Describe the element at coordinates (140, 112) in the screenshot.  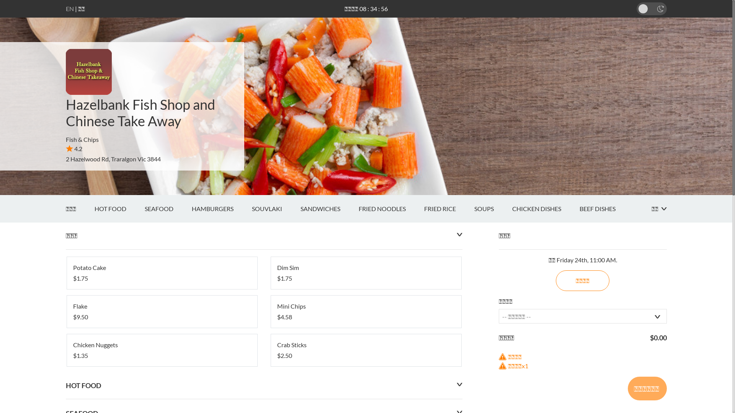
I see `Hazelbank Fish Shop and Chinese Take Away` at that location.